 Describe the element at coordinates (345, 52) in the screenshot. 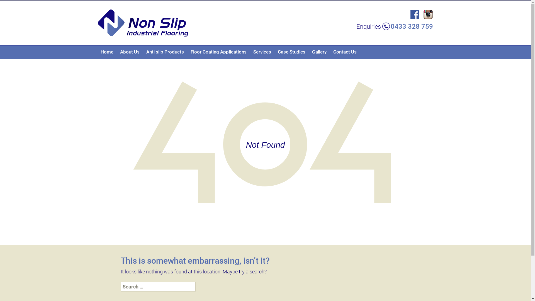

I see `Contact Us` at that location.